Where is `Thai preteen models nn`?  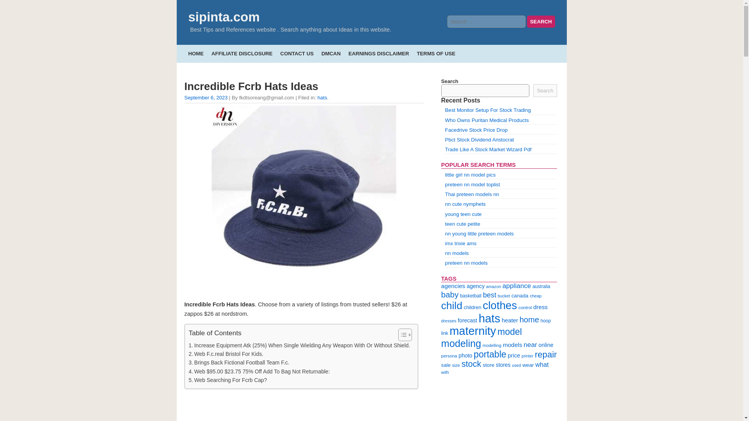
Thai preteen models nn is located at coordinates (472, 194).